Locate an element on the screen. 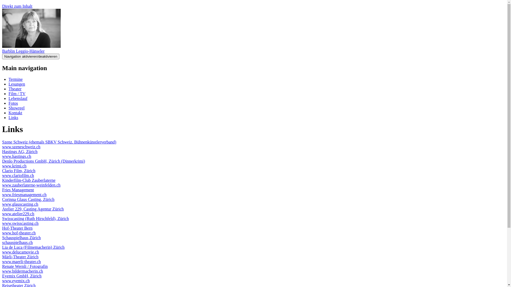  www.friesmanagement.ch is located at coordinates (24, 195).